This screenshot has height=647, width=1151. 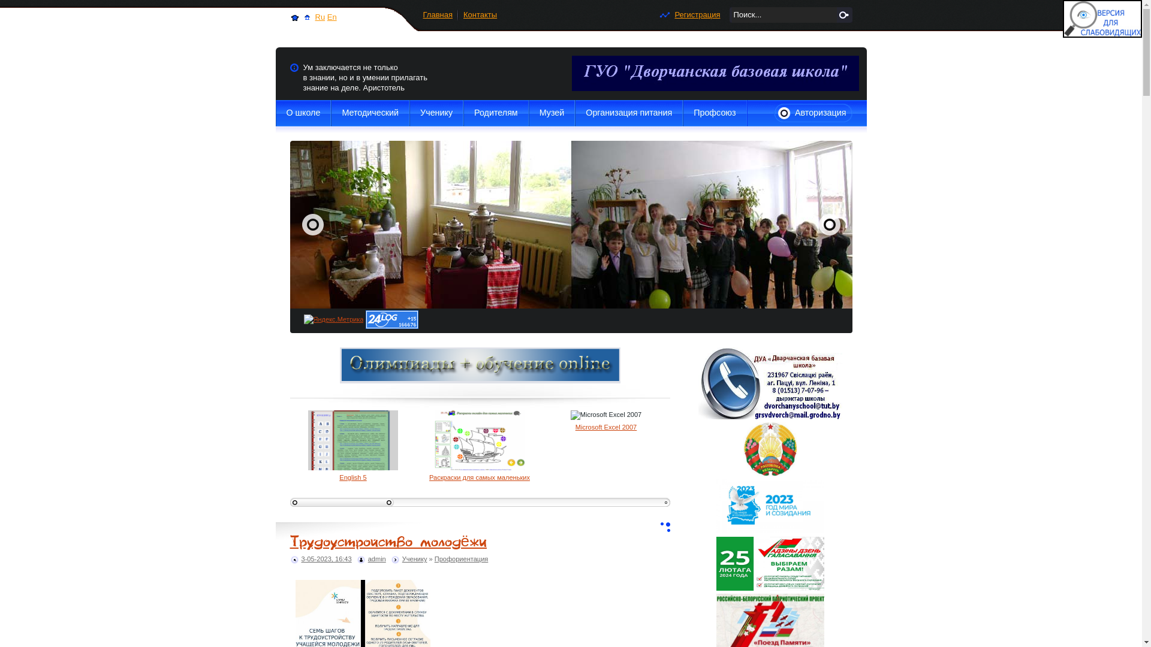 I want to click on >, so click(x=313, y=225).